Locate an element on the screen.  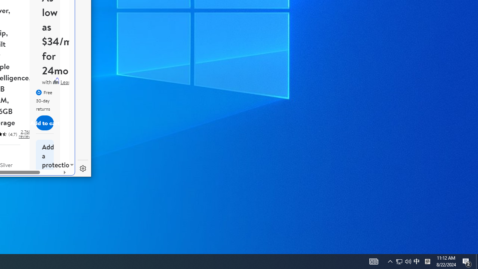
User Promoted Notification Area is located at coordinates (467, 262).